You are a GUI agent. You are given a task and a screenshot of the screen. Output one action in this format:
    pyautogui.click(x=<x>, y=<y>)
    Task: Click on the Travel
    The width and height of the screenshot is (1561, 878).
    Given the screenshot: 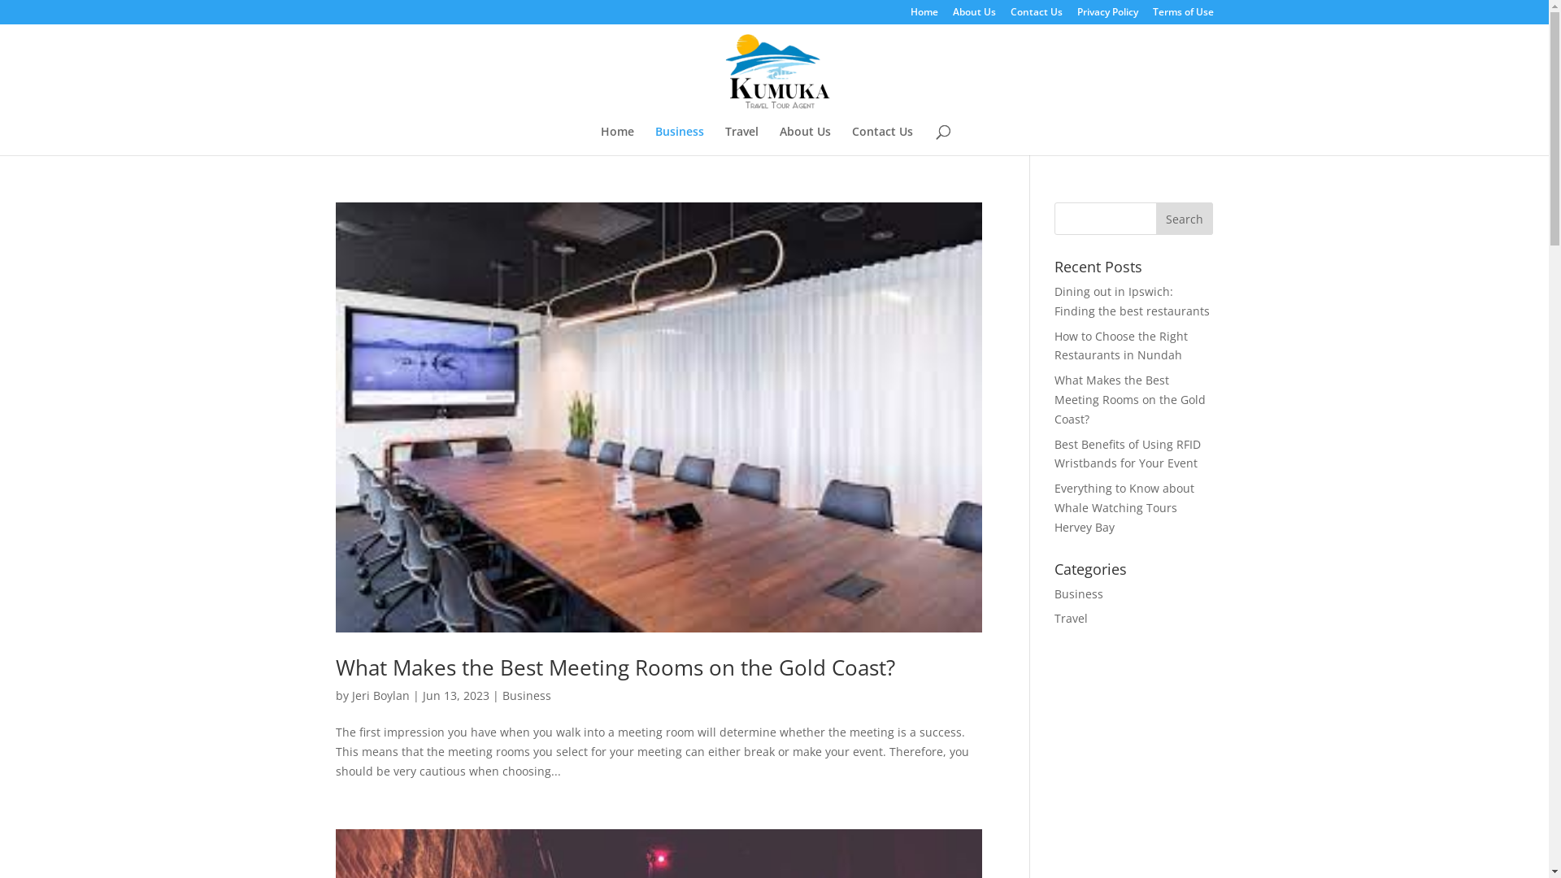 What is the action you would take?
    pyautogui.click(x=1072, y=618)
    